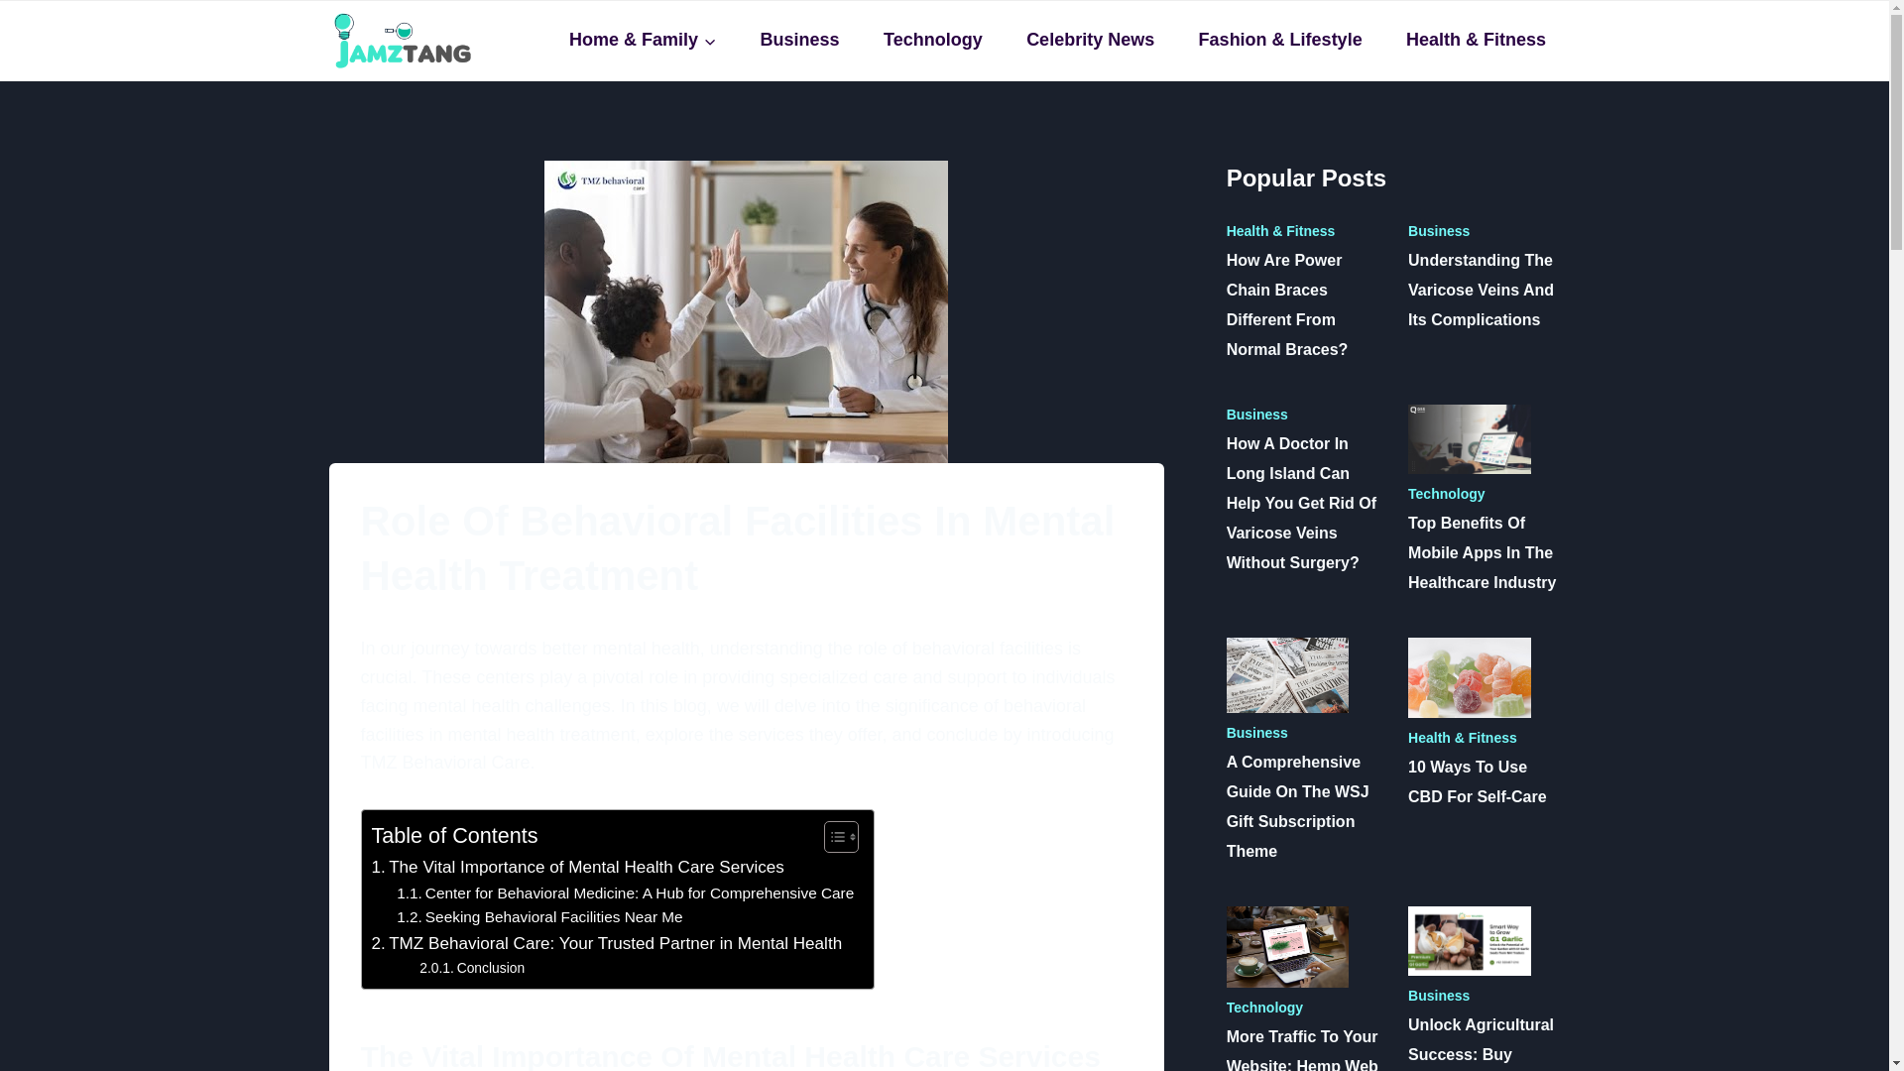 The width and height of the screenshot is (1904, 1071). Describe the element at coordinates (746, 311) in the screenshot. I see `Role Of Behavioral Facilities In Mental Health Treatment` at that location.